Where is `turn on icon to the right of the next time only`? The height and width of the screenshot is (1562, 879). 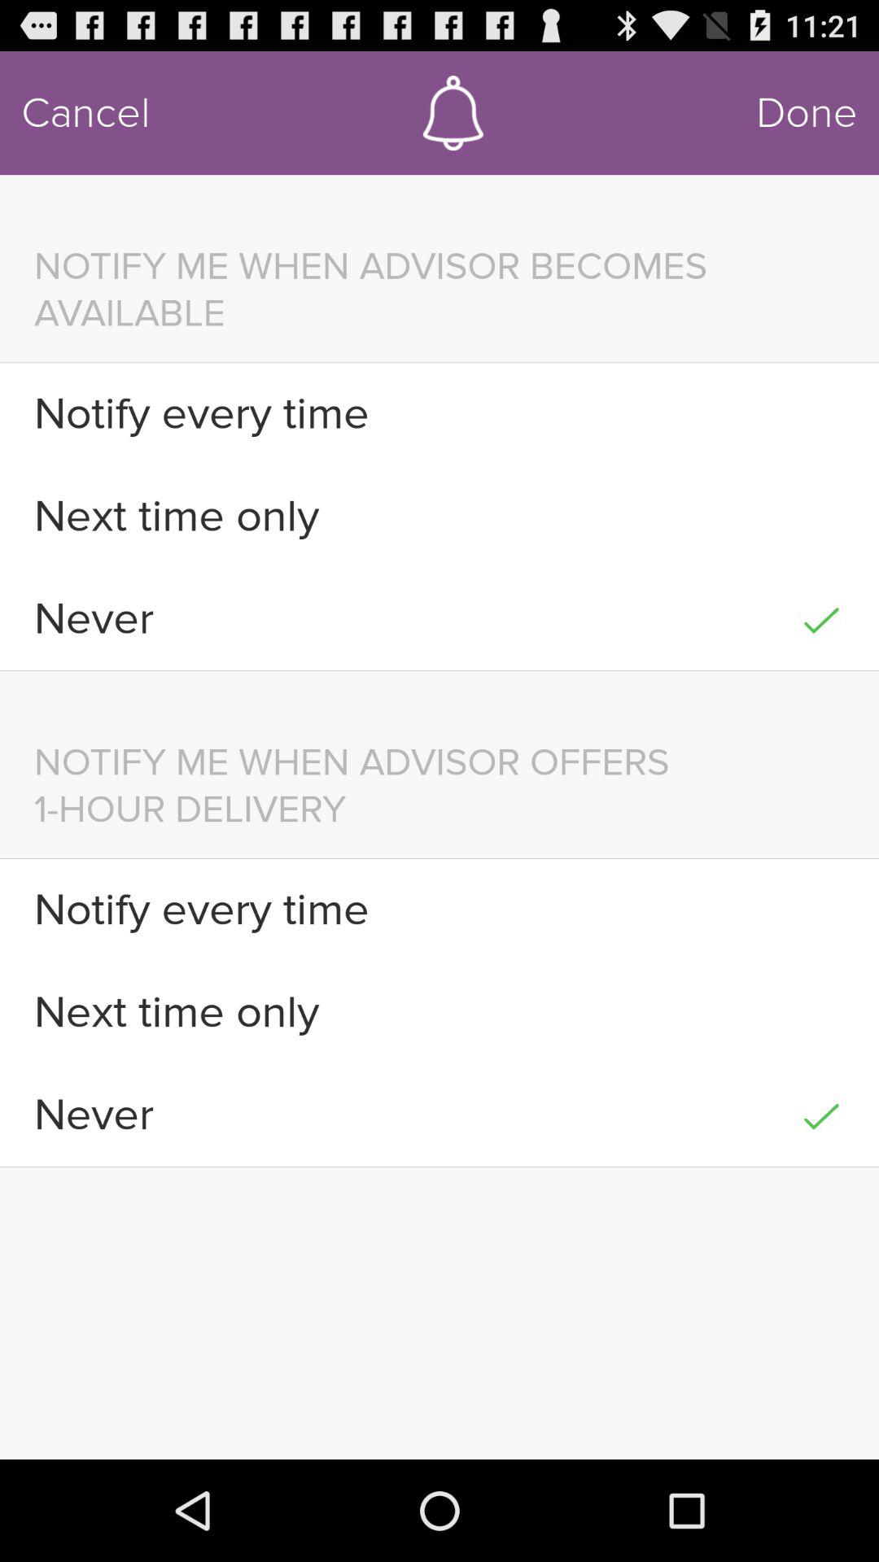
turn on icon to the right of the next time only is located at coordinates (820, 516).